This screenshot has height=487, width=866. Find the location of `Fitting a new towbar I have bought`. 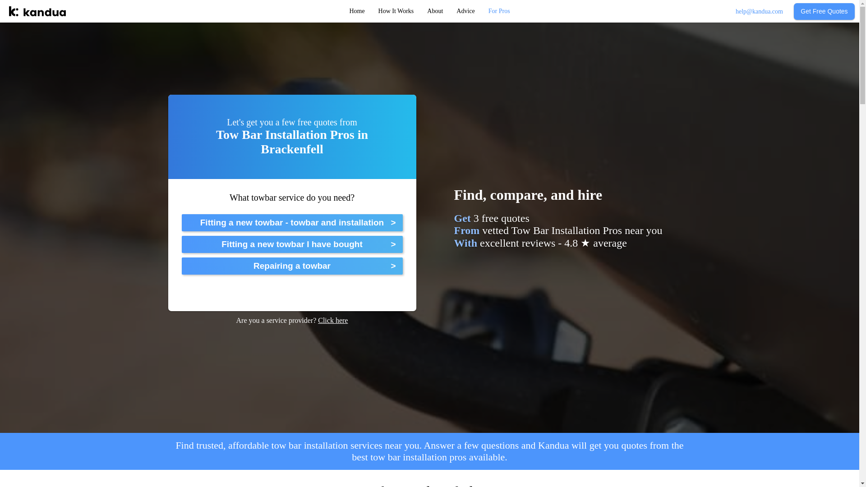

Fitting a new towbar I have bought is located at coordinates (291, 244).